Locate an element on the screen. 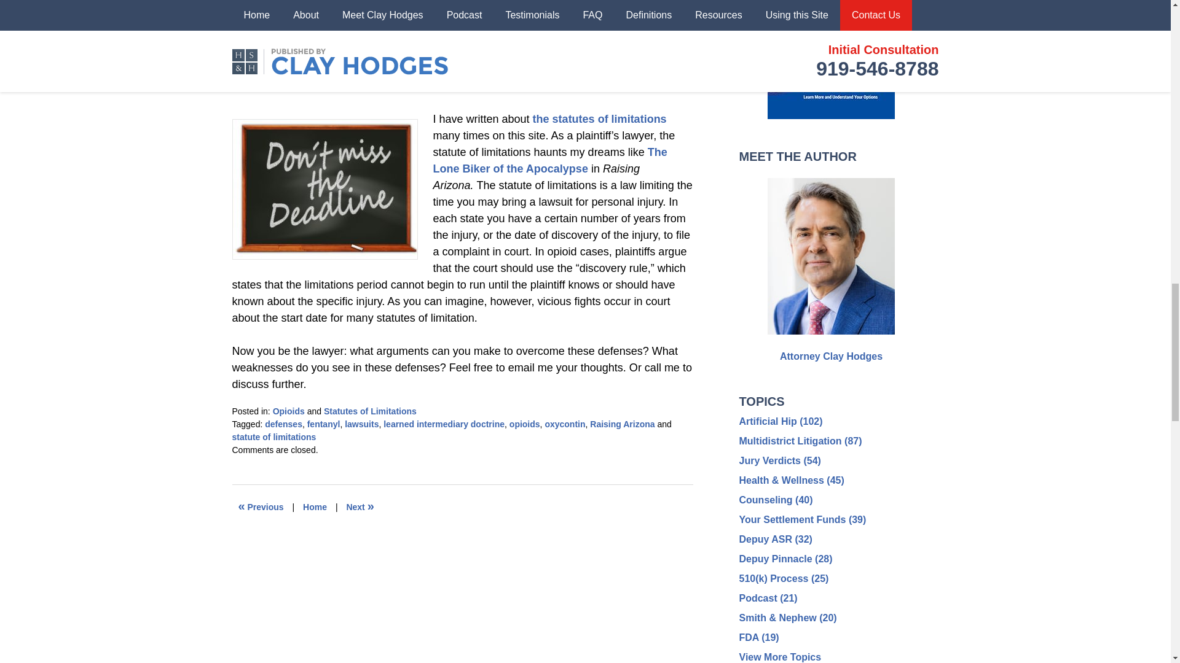  View all posts tagged with learned intermediary doctrine is located at coordinates (444, 424).